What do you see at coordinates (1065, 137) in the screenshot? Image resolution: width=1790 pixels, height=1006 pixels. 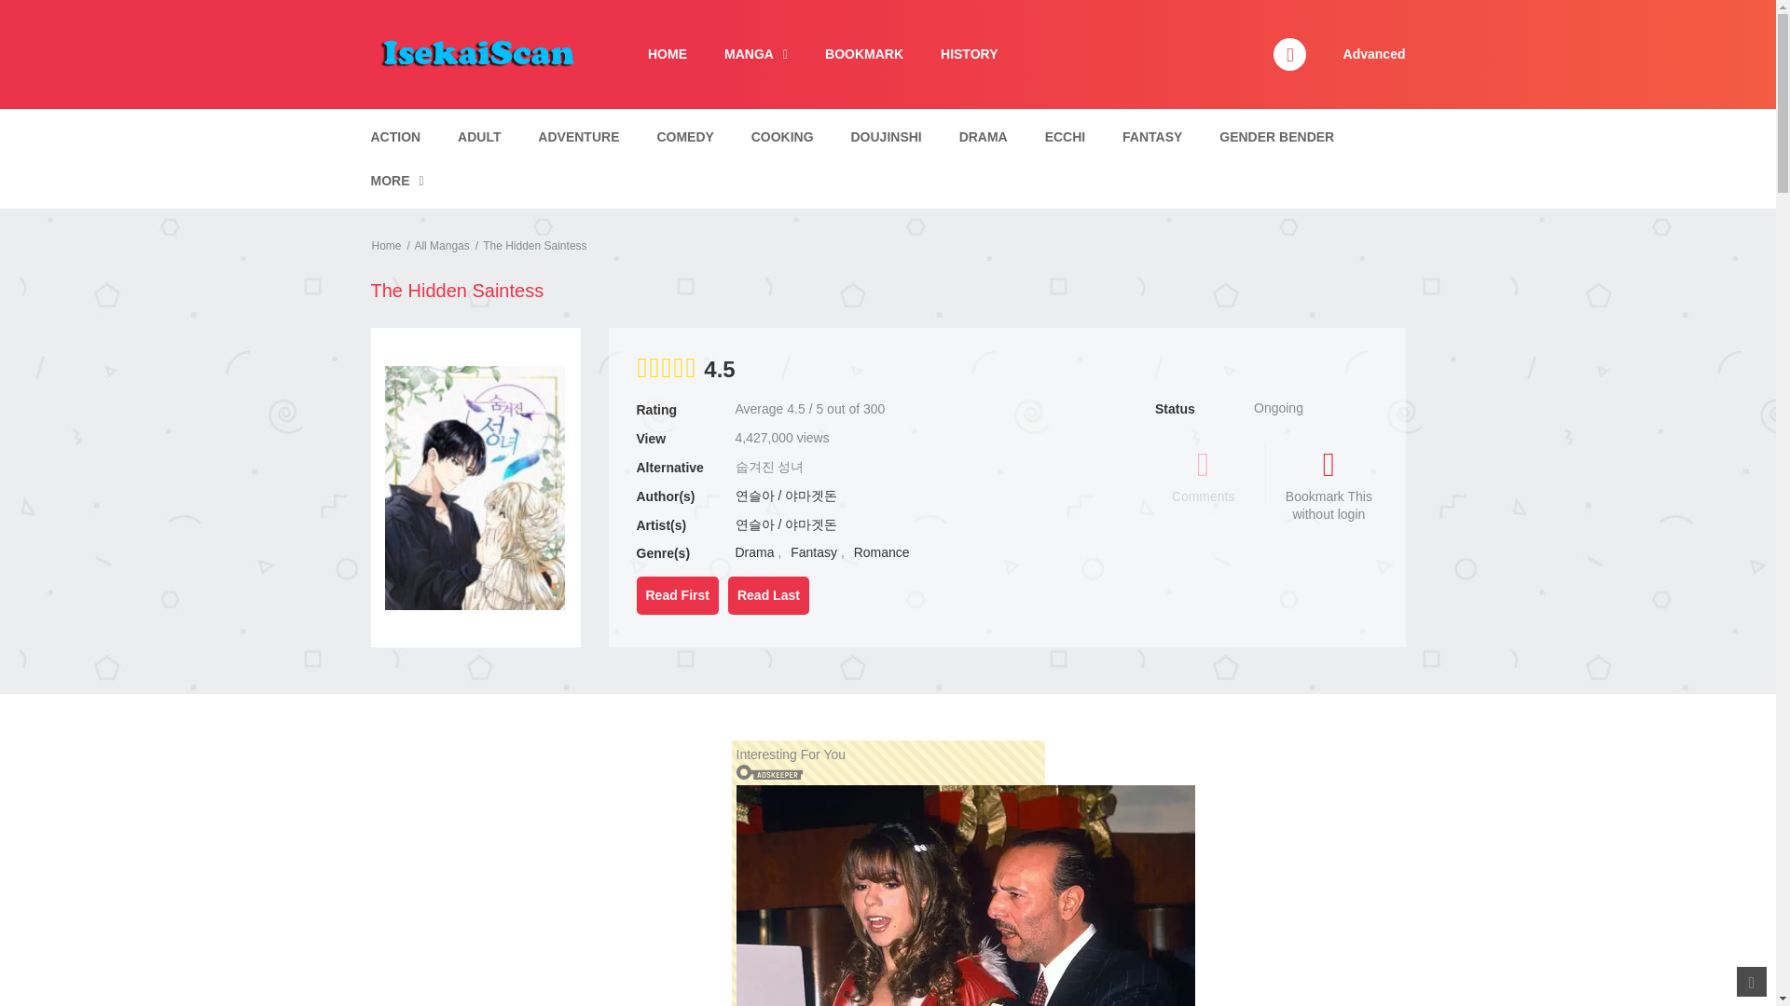 I see `Ecchi` at bounding box center [1065, 137].